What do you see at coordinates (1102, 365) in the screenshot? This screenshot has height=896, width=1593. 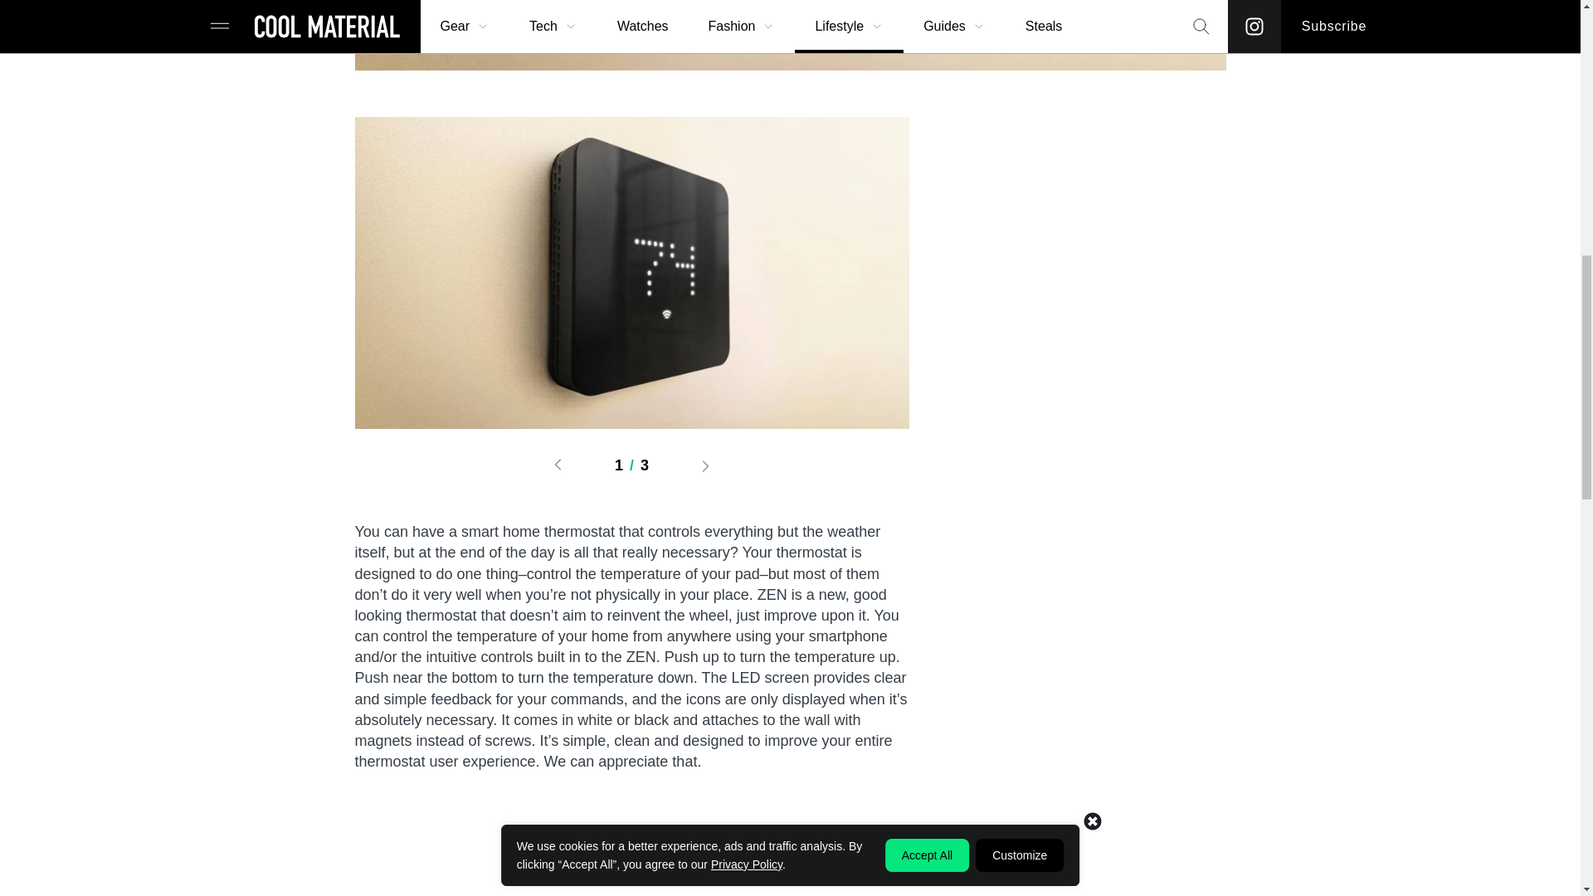 I see `3rd party ad content` at bounding box center [1102, 365].